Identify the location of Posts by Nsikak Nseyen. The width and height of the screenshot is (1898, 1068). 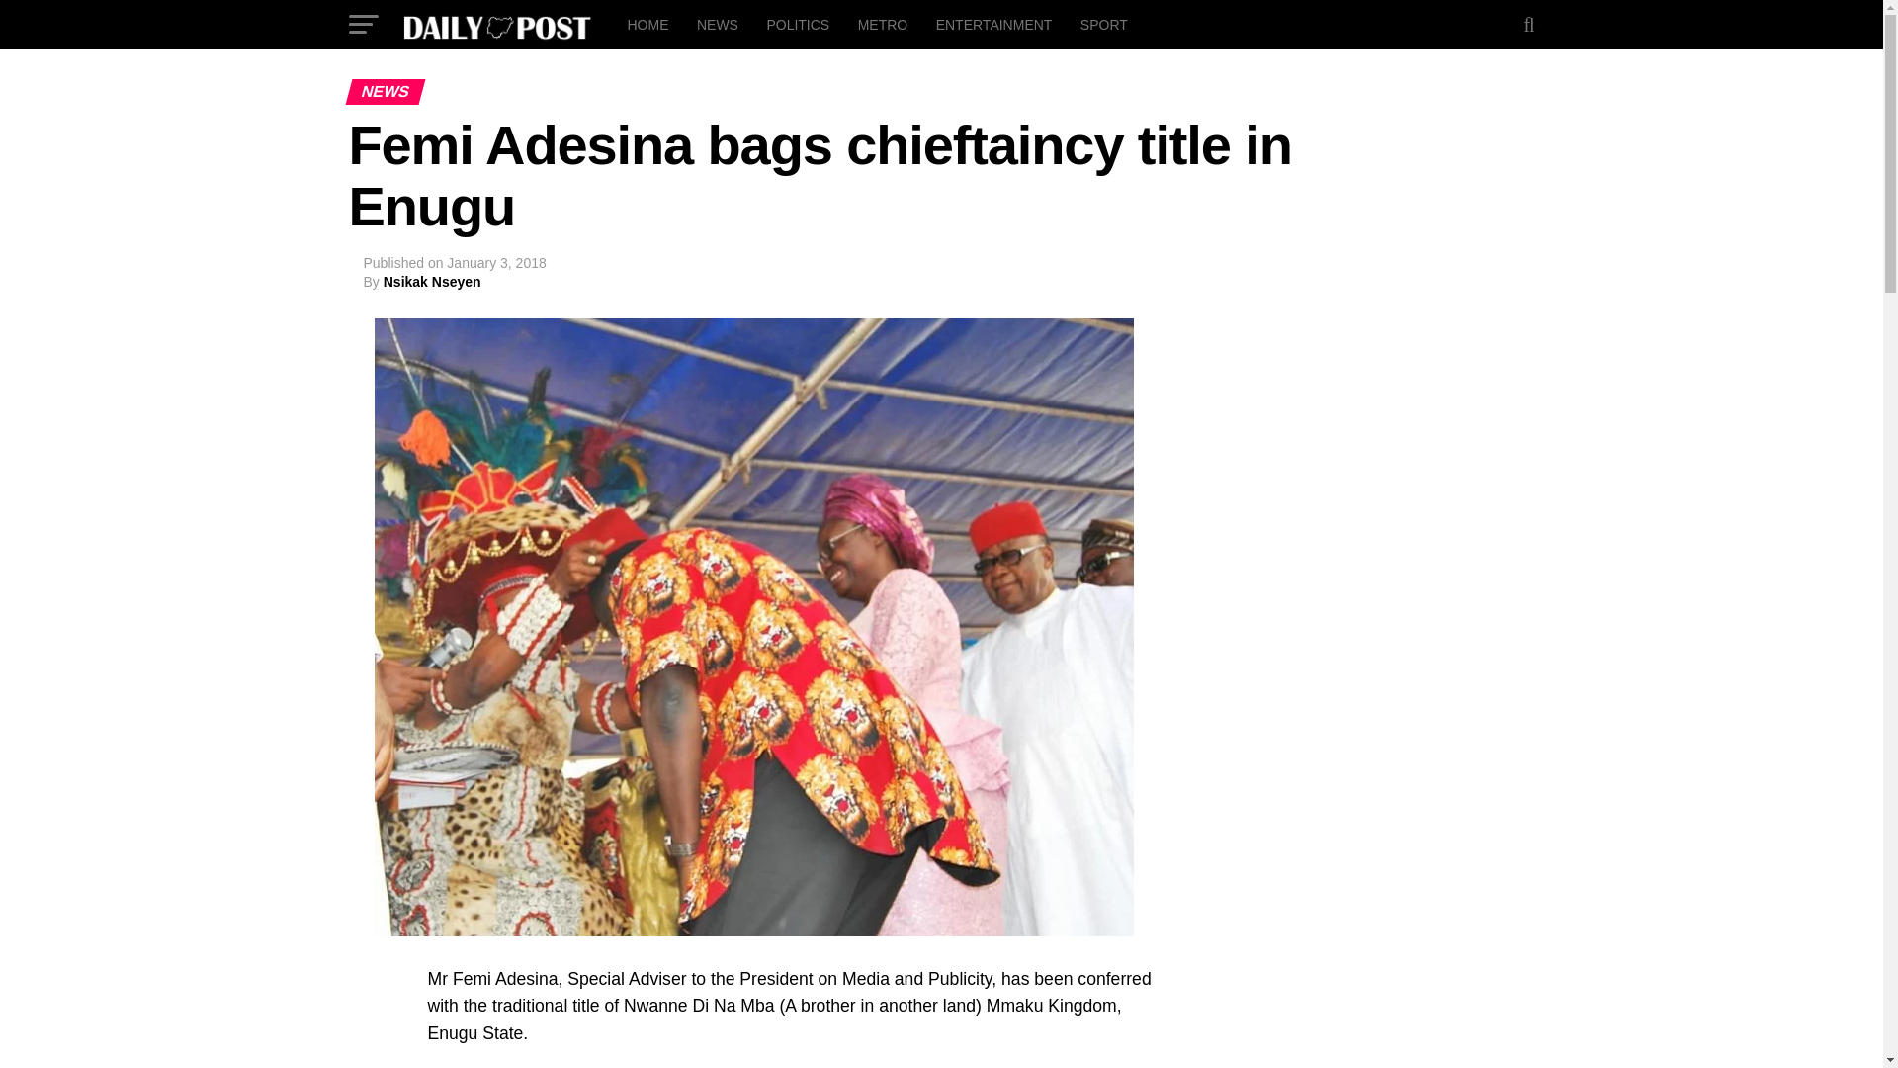
(432, 281).